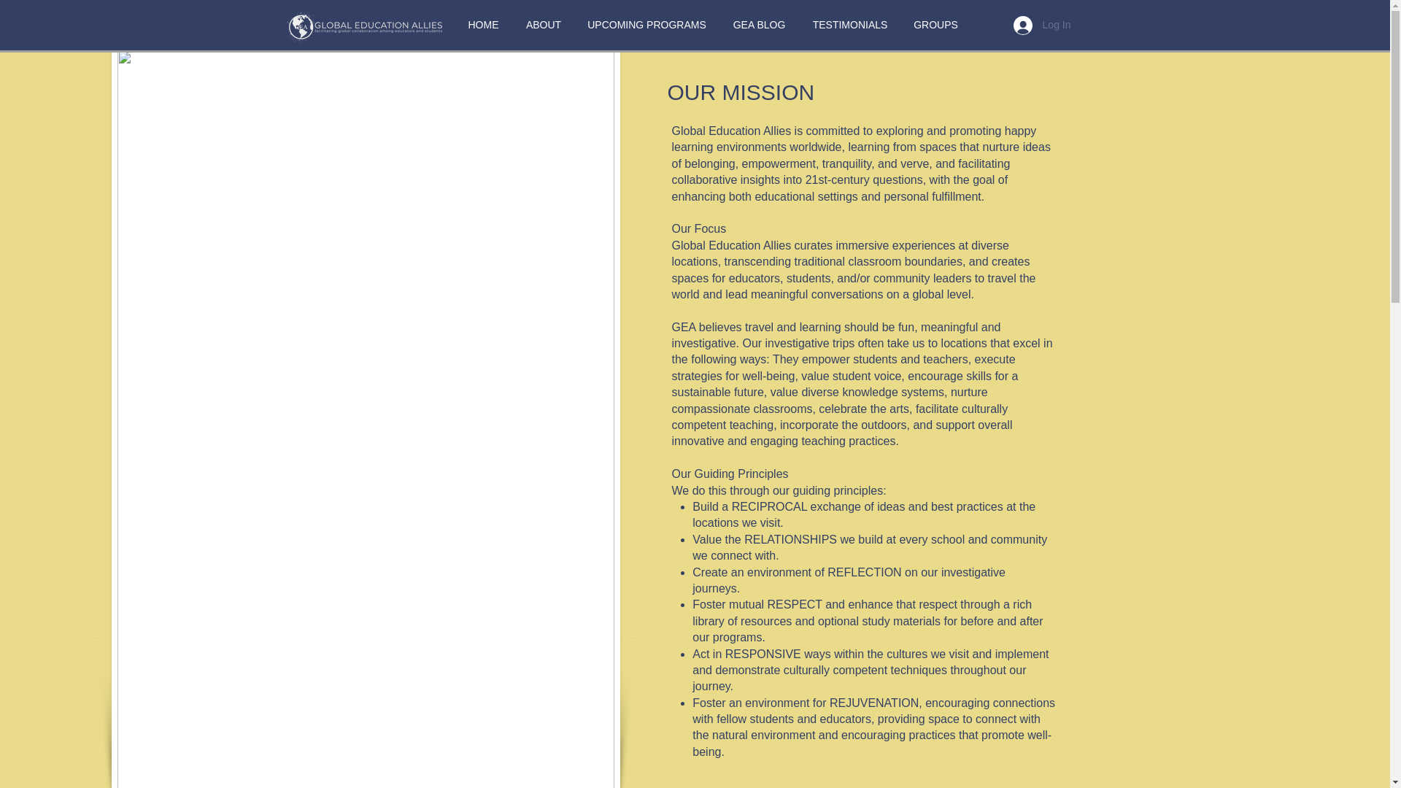  What do you see at coordinates (760, 25) in the screenshot?
I see `GEA BLOG` at bounding box center [760, 25].